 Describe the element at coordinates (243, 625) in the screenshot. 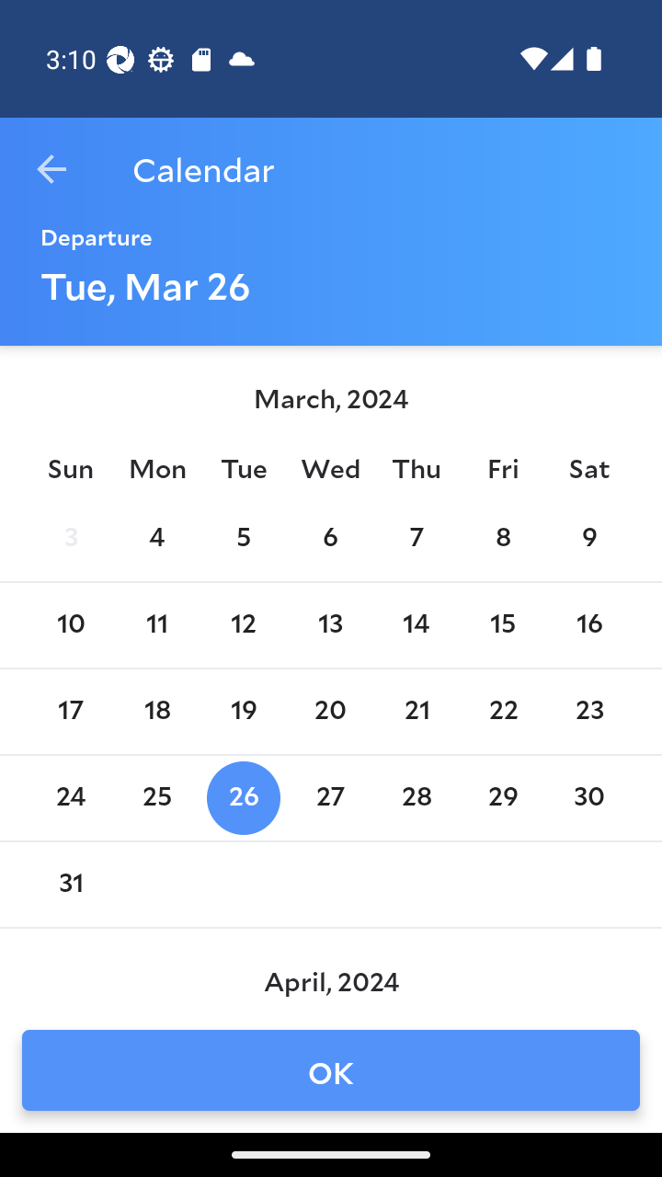

I see `12` at that location.